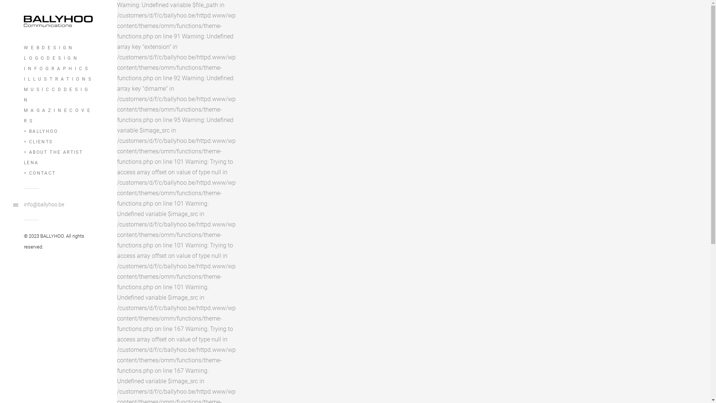 Image resolution: width=716 pixels, height=403 pixels. I want to click on > ABOUT THE ARTIST LENA, so click(59, 157).